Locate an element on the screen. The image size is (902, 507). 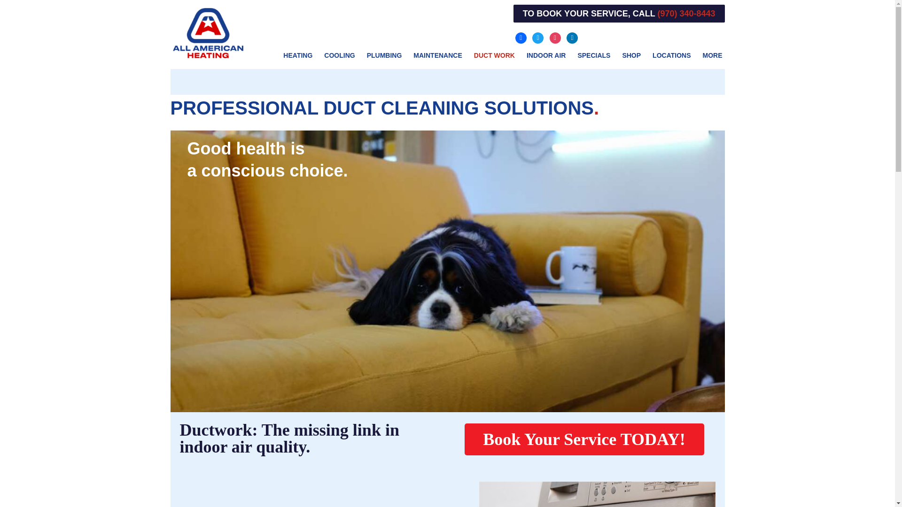
Facebook is located at coordinates (521, 37).